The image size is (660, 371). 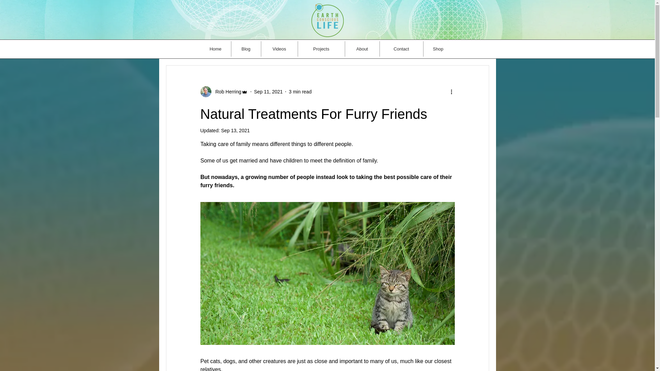 I want to click on Contact, so click(x=401, y=49).